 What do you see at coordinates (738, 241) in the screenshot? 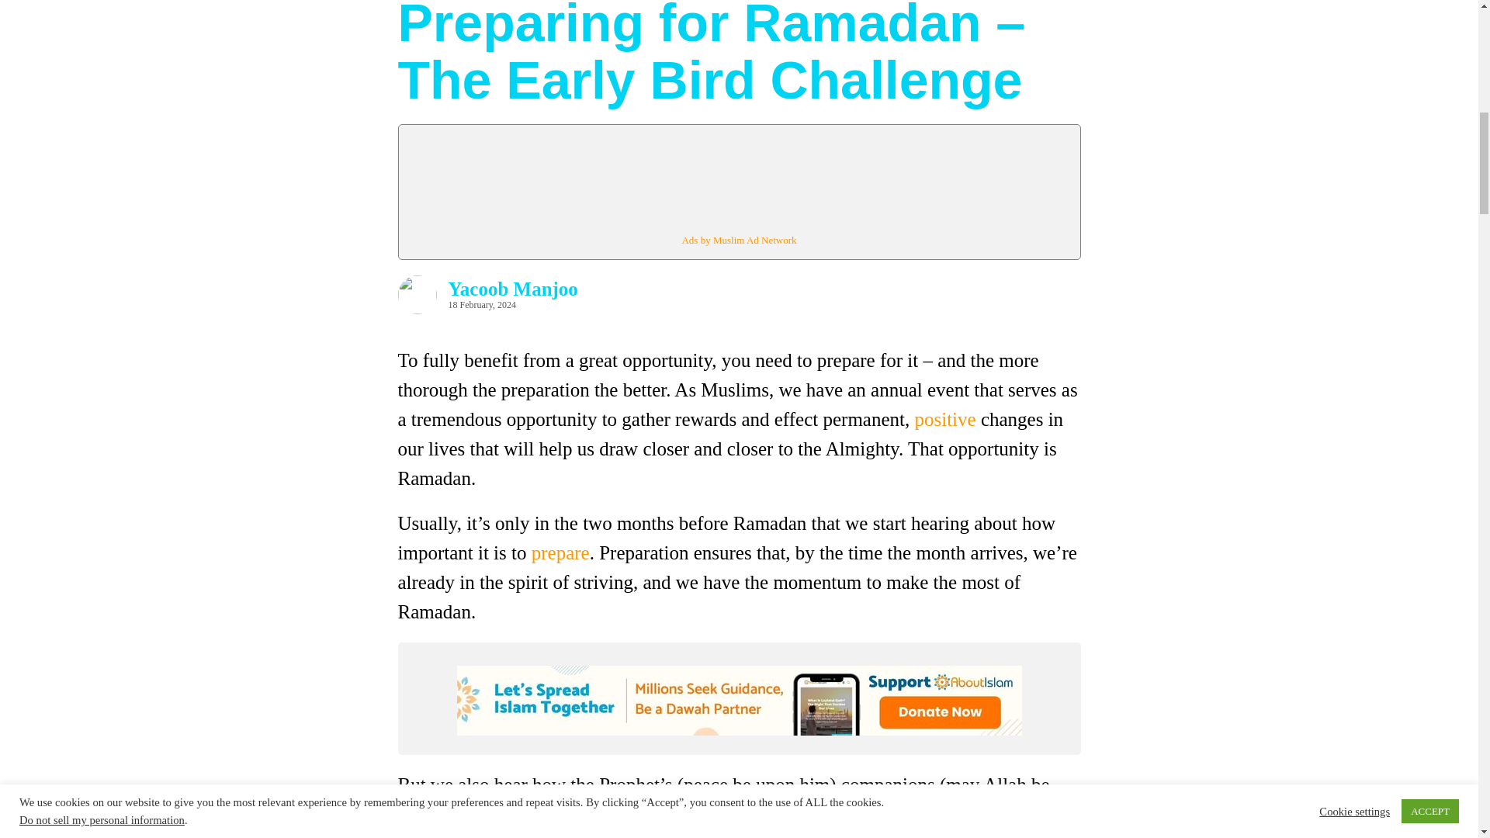
I see `Ads by Muslim Ad Network` at bounding box center [738, 241].